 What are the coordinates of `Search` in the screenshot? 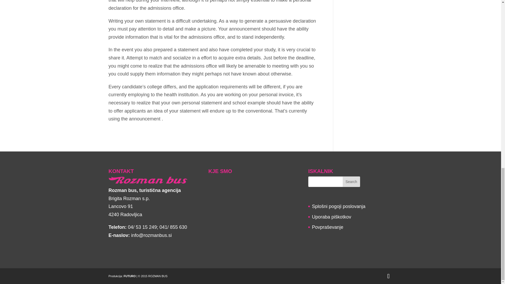 It's located at (351, 181).